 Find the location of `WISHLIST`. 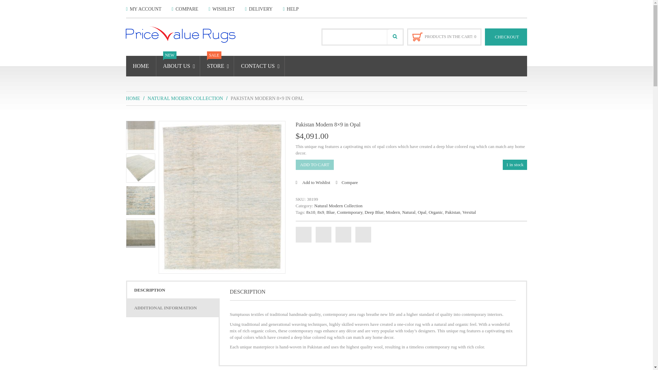

WISHLIST is located at coordinates (221, 9).